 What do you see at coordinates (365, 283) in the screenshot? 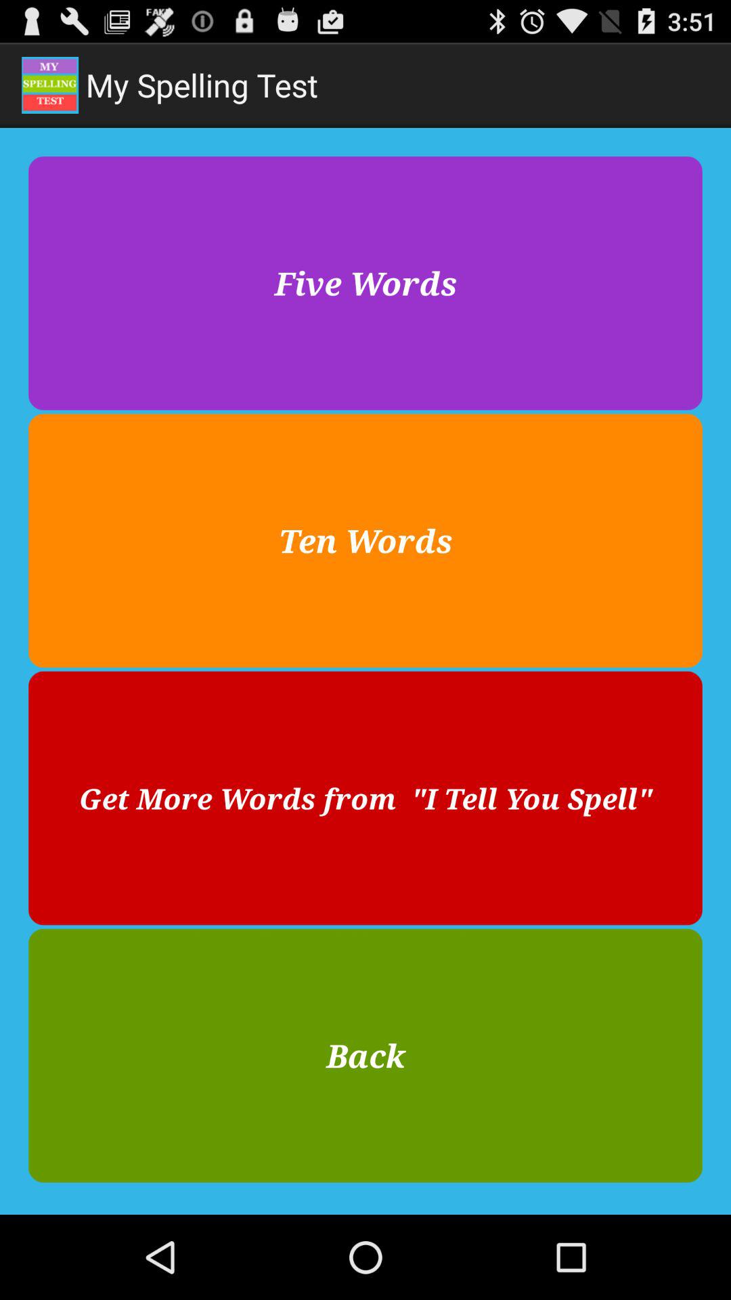
I see `open the five words item` at bounding box center [365, 283].